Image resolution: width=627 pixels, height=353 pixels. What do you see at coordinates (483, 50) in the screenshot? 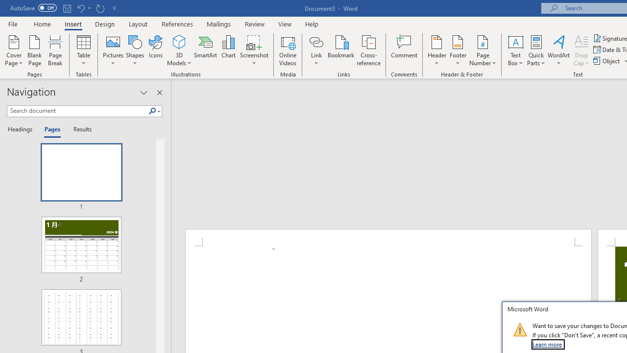
I see `Page Number` at bounding box center [483, 50].